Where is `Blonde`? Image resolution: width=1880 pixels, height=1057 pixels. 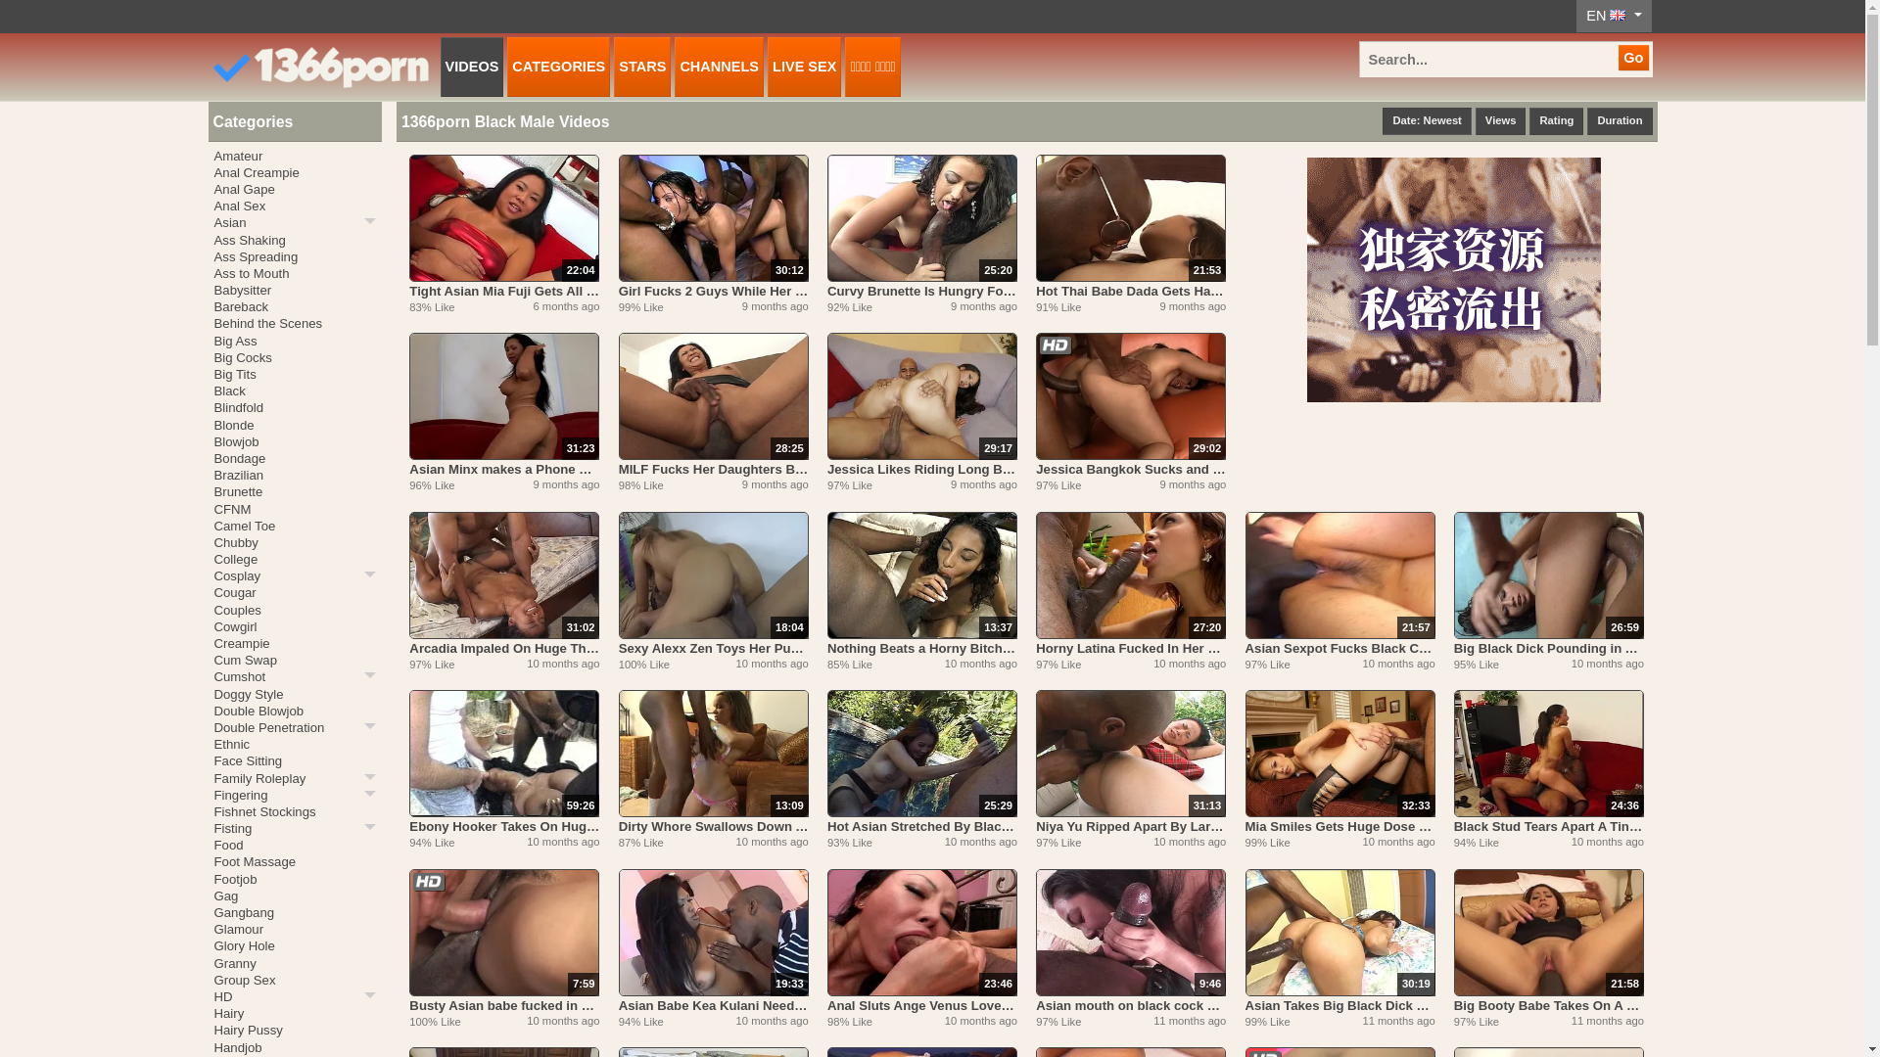 Blonde is located at coordinates (295, 425).